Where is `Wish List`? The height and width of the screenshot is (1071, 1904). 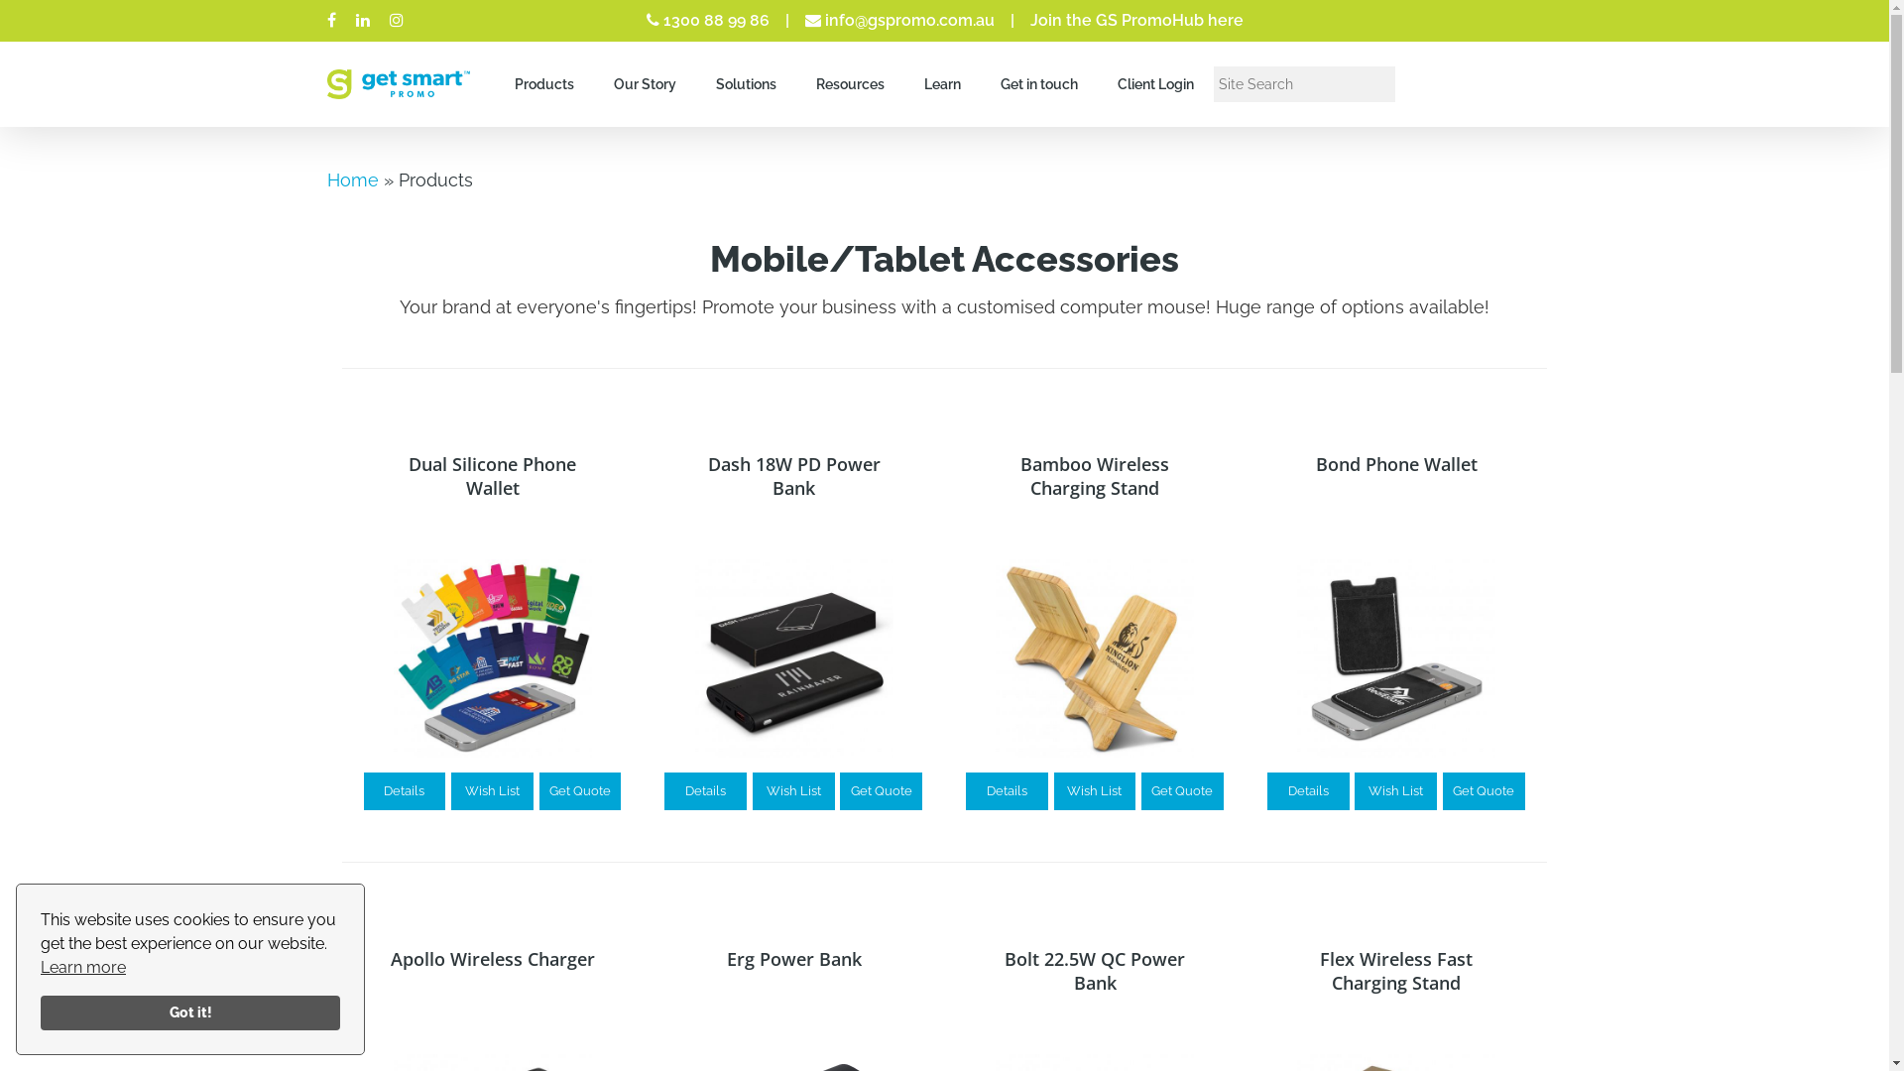 Wish List is located at coordinates (1396, 791).